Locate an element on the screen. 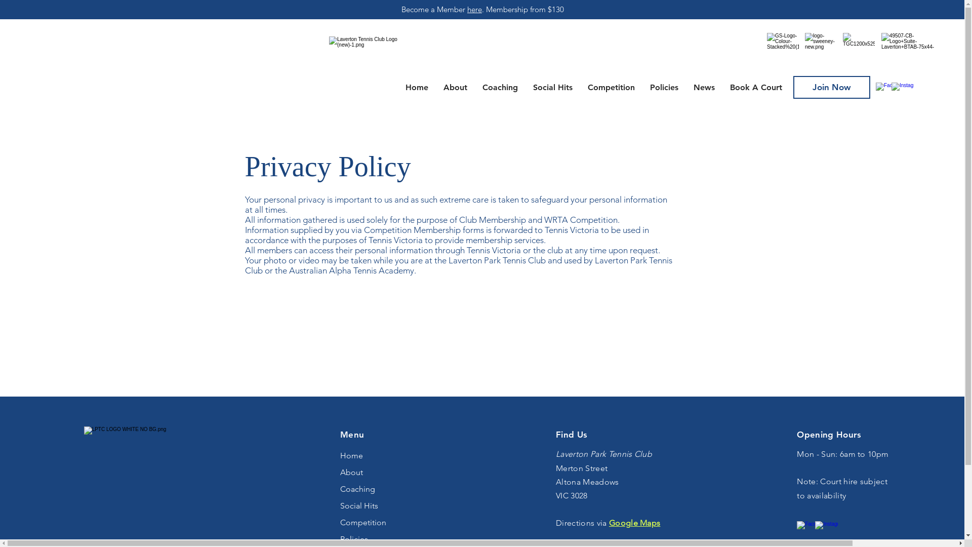  Social Hits is located at coordinates (553, 87).